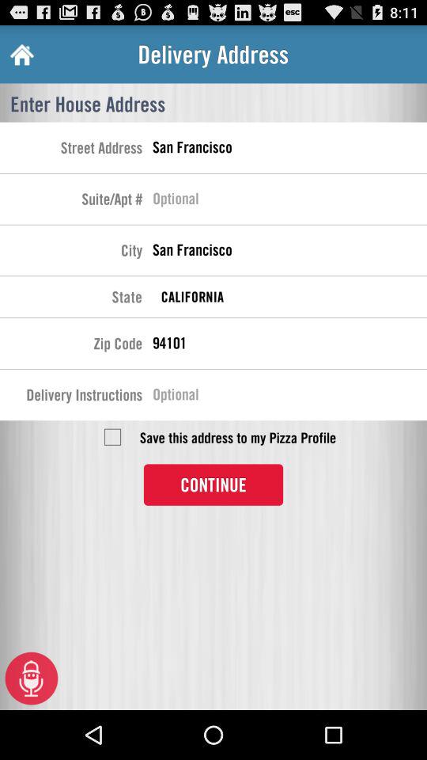 The image size is (427, 760). What do you see at coordinates (289, 201) in the screenshot?
I see `enter suite or apartment number` at bounding box center [289, 201].